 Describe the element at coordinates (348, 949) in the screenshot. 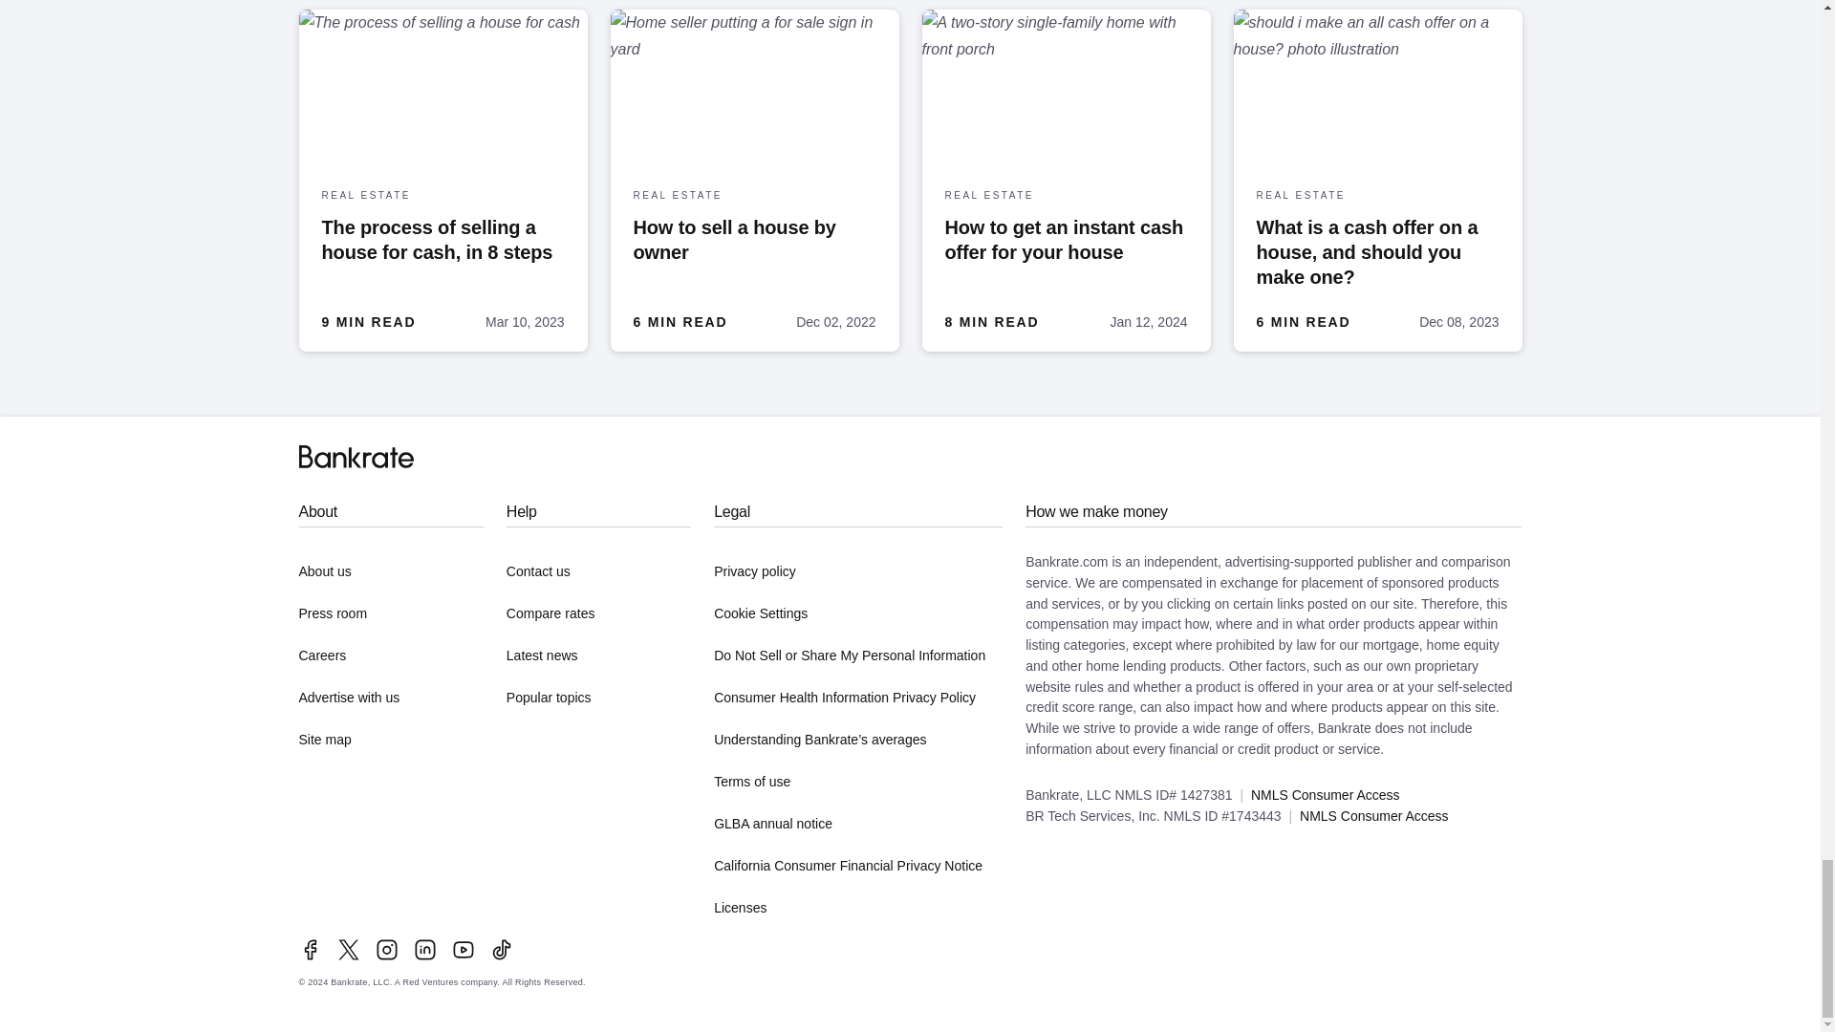

I see `Twitter` at that location.